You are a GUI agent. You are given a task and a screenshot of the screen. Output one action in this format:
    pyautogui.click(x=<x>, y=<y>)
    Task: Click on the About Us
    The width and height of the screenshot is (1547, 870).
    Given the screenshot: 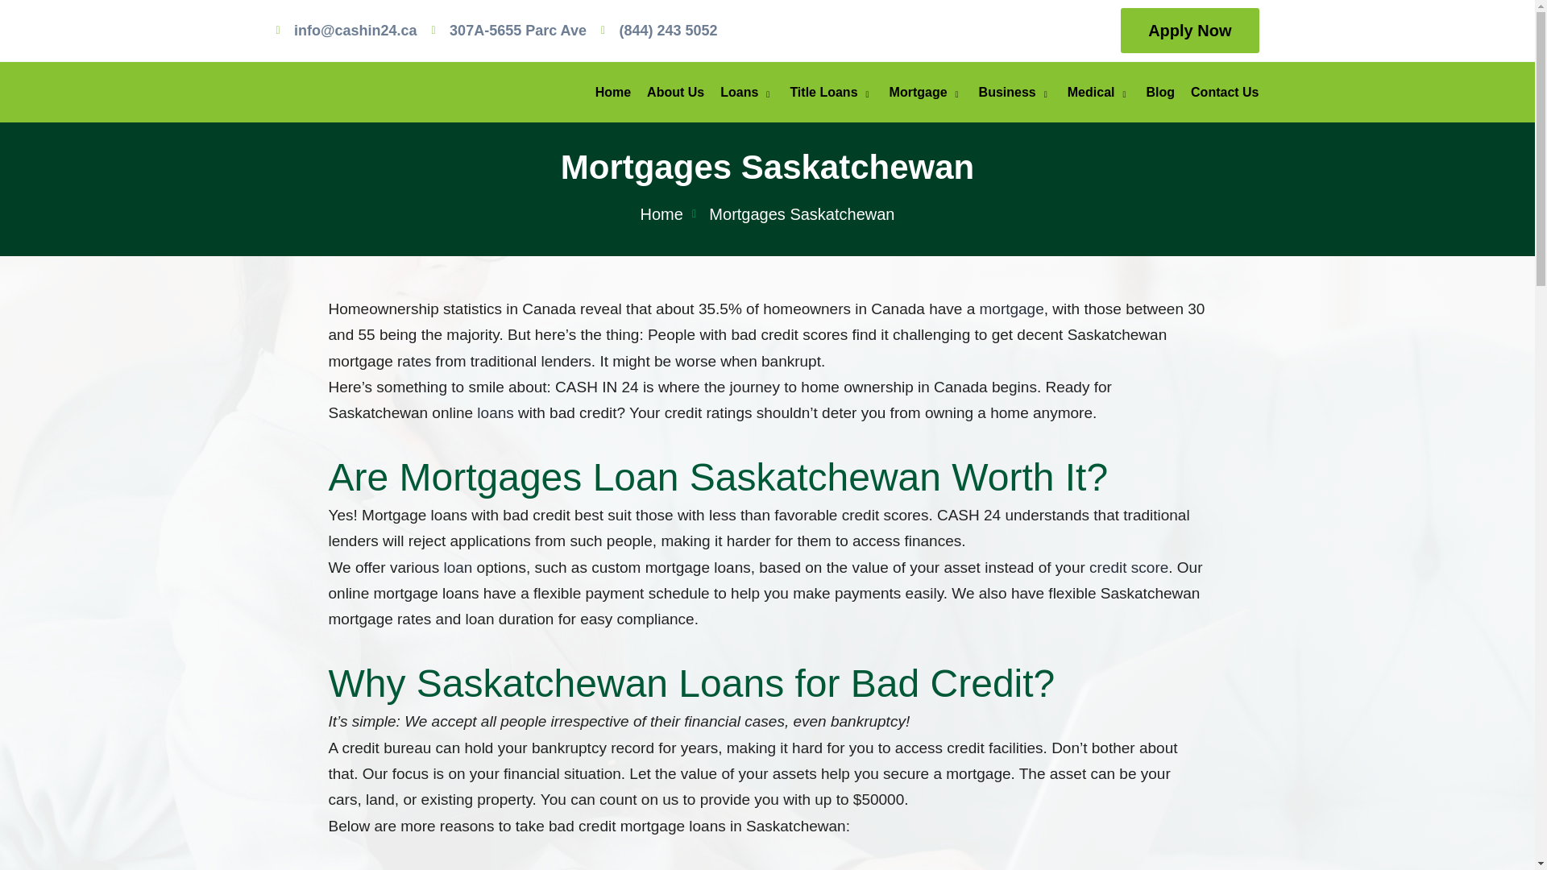 What is the action you would take?
    pyautogui.click(x=675, y=92)
    